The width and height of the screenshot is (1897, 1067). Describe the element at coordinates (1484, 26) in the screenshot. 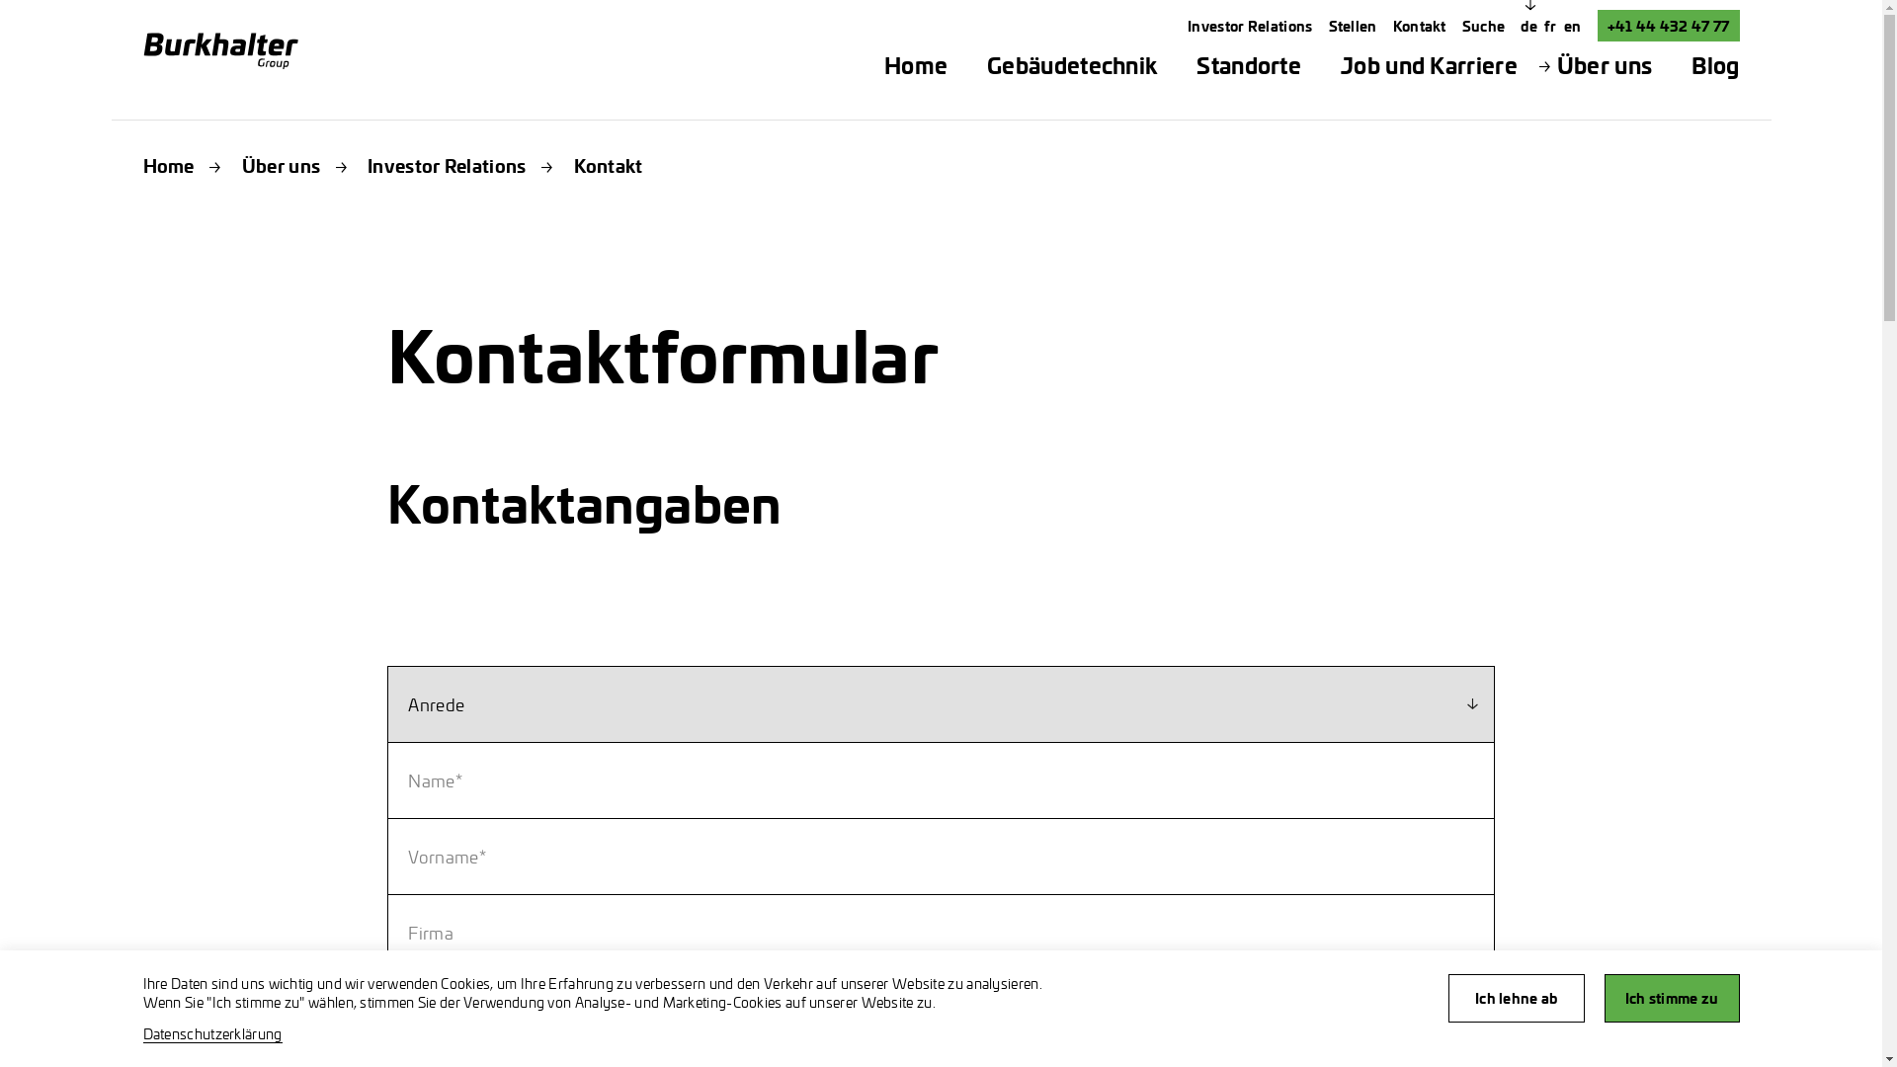

I see `Suche` at that location.